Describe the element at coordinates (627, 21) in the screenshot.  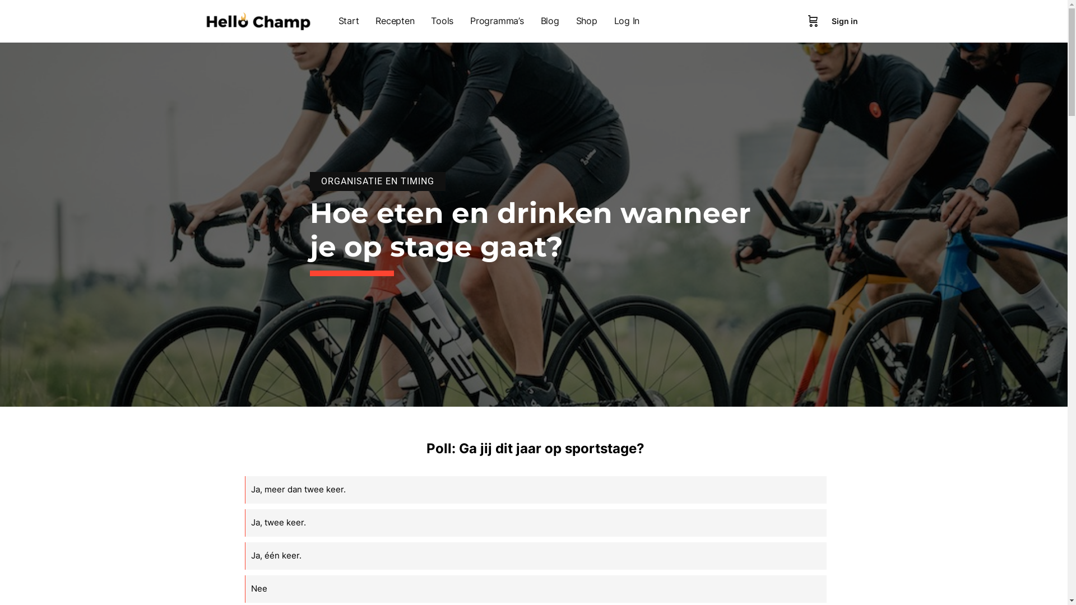
I see `Log In` at that location.